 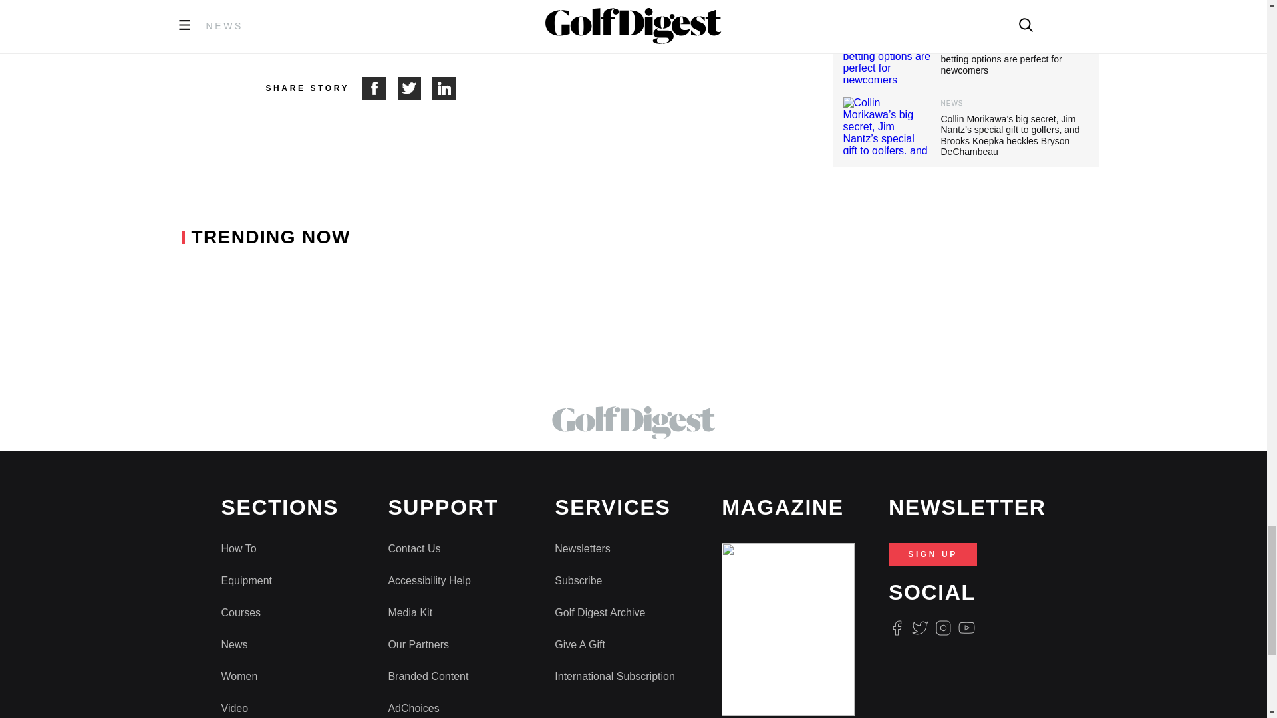 What do you see at coordinates (967, 628) in the screenshot?
I see `Youtube Icon` at bounding box center [967, 628].